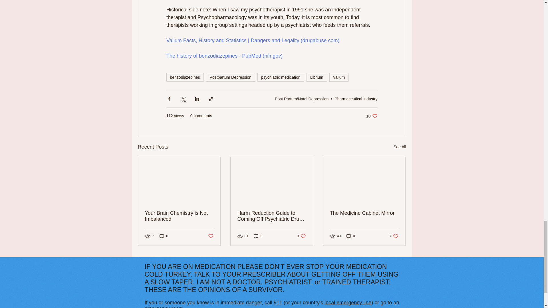 This screenshot has height=308, width=548. I want to click on Valium, so click(339, 77).